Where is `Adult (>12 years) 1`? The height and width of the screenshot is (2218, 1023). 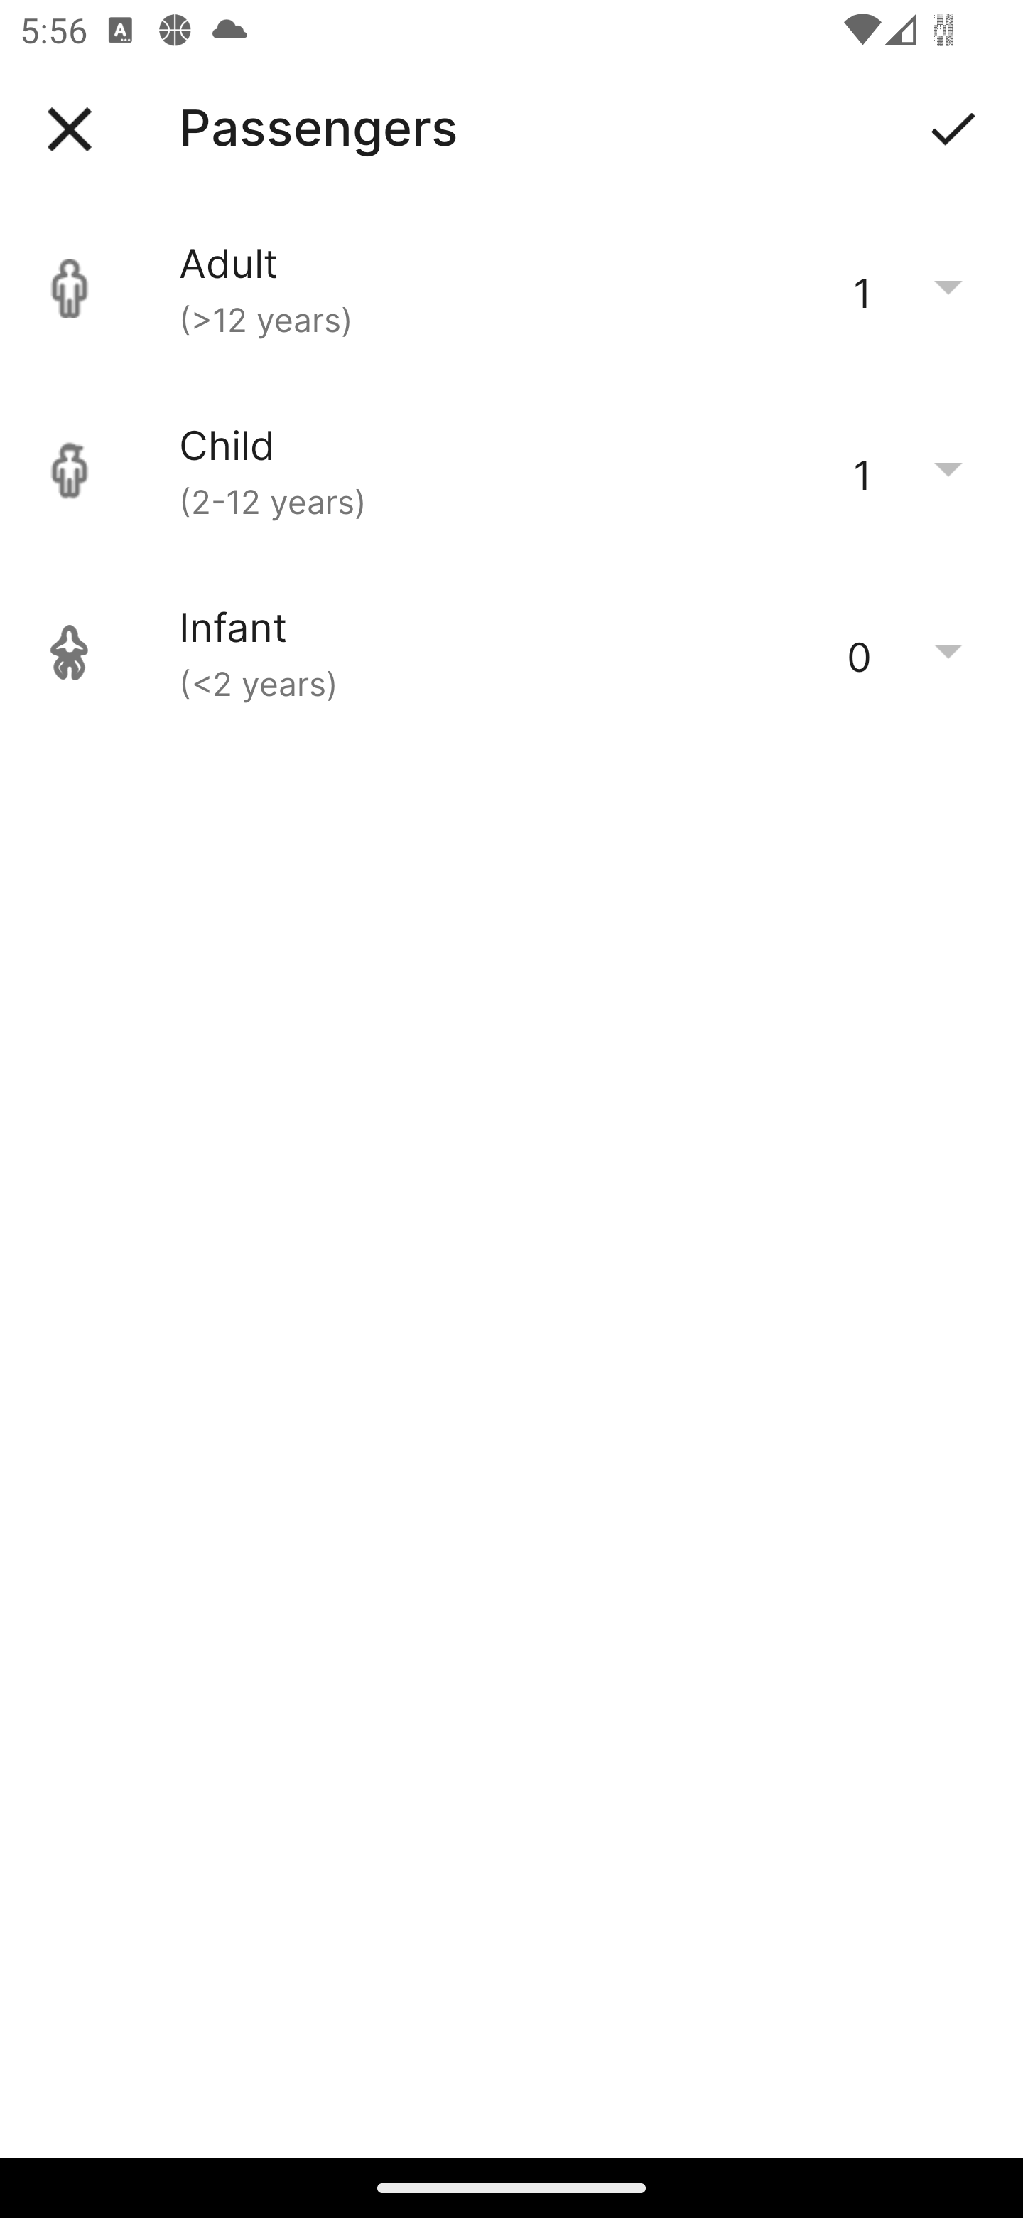 Adult (>12 years) 1 is located at coordinates (511, 289).